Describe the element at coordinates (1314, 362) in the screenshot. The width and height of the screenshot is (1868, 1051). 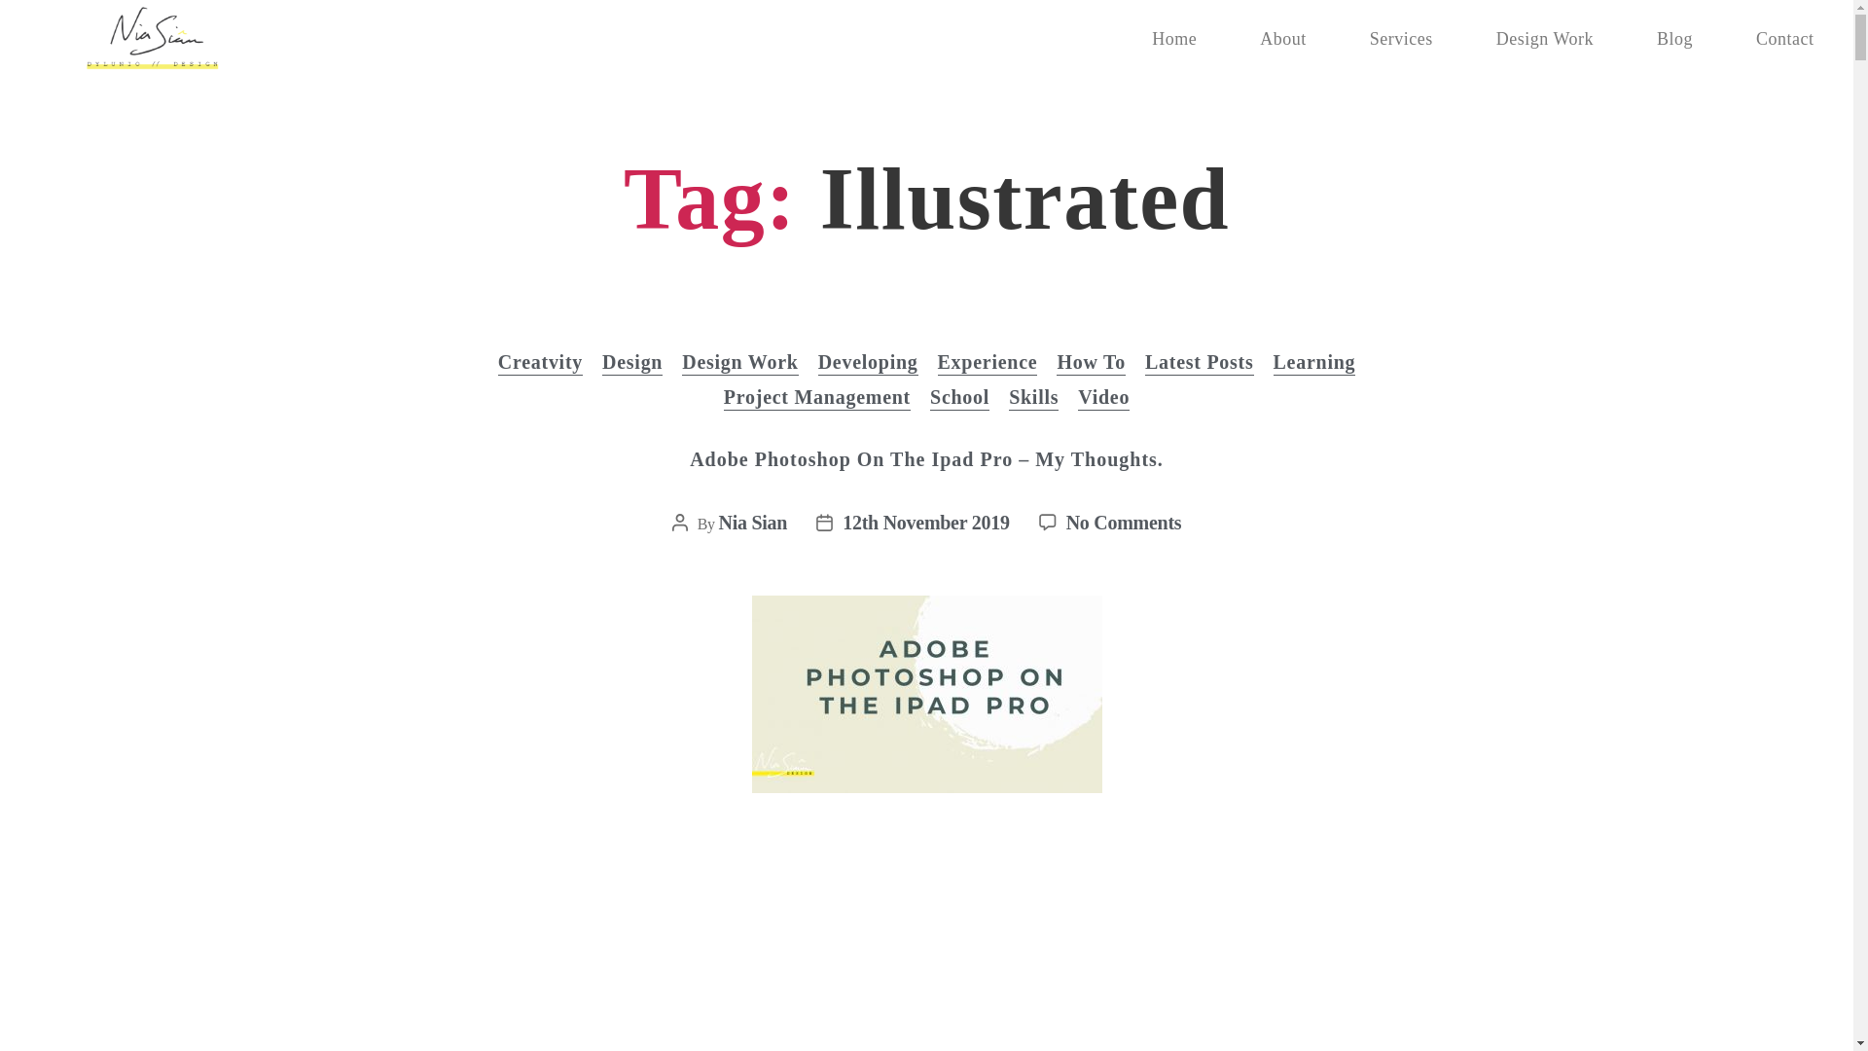
I see `Learning` at that location.